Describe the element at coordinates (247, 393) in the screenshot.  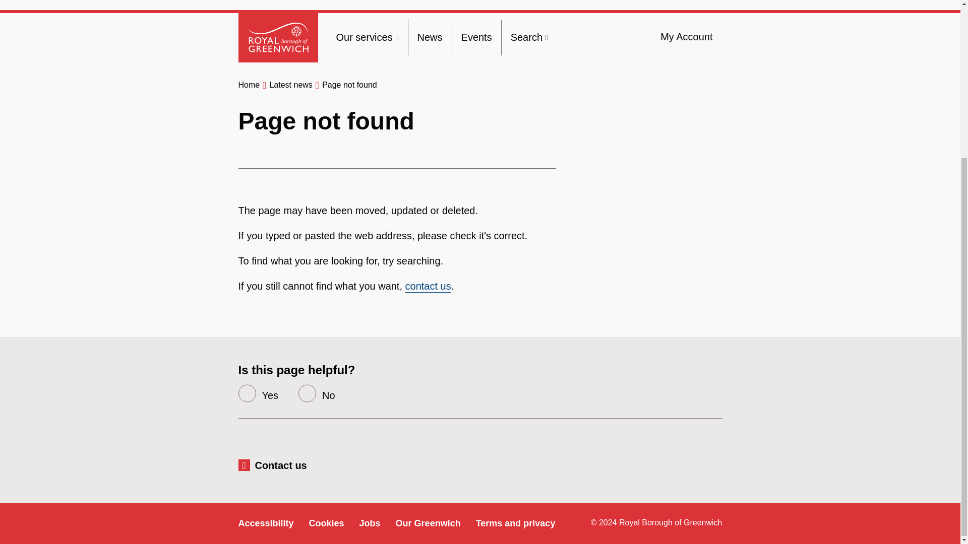
I see `yes` at that location.